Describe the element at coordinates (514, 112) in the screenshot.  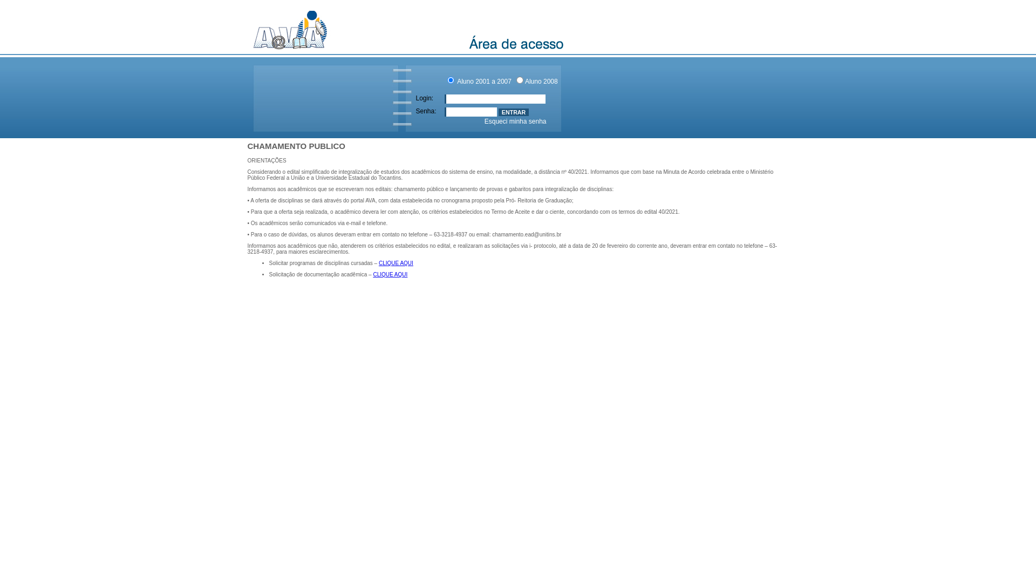
I see `Entrar` at that location.